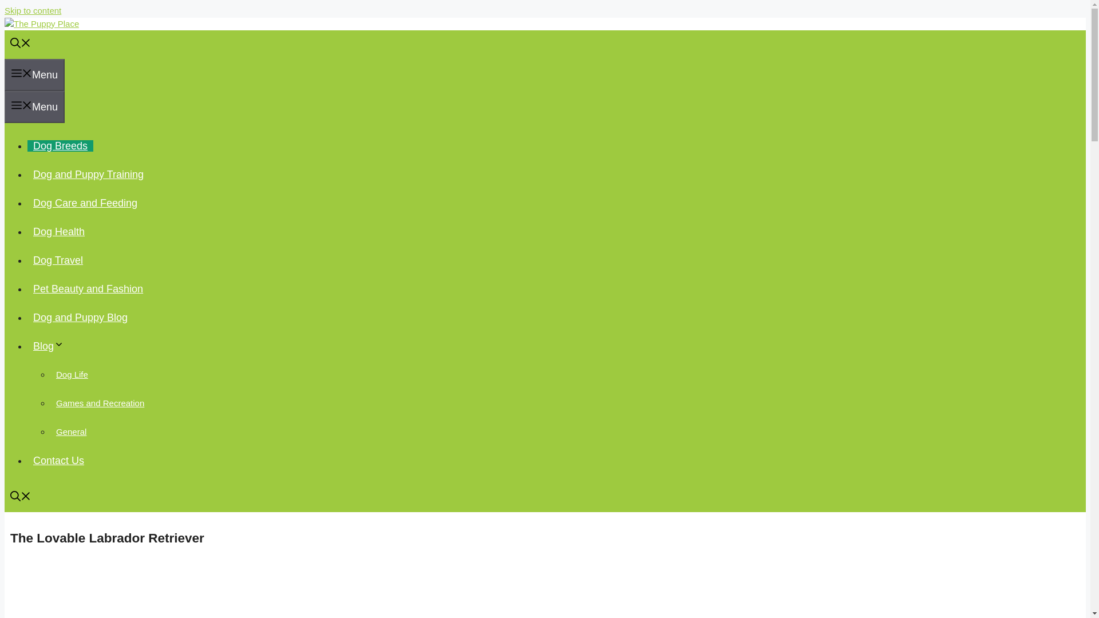  Describe the element at coordinates (71, 431) in the screenshot. I see `General` at that location.